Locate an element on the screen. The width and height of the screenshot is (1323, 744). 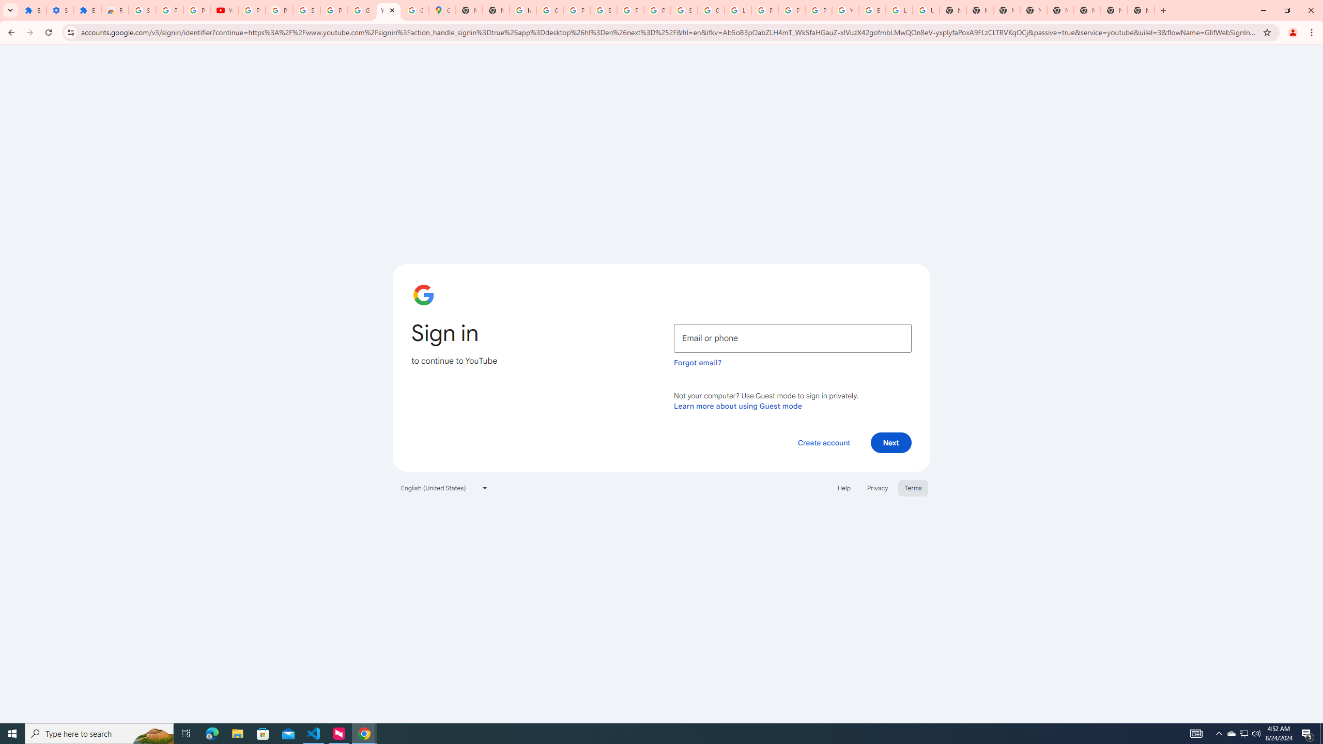
Extensions is located at coordinates (87, 10).